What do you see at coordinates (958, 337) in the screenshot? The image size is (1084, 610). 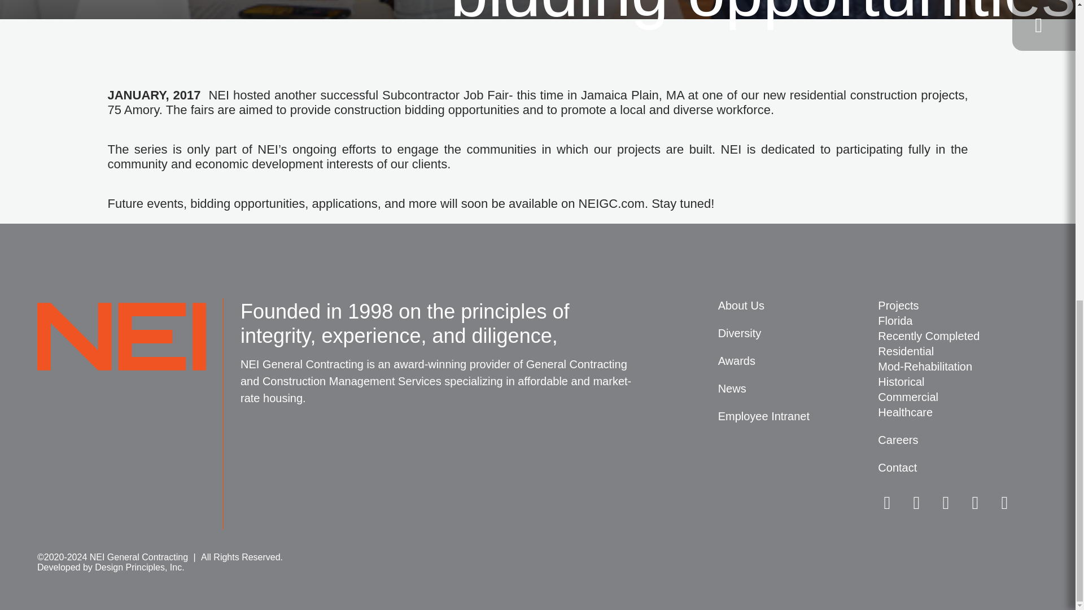 I see `Recently Completed` at bounding box center [958, 337].